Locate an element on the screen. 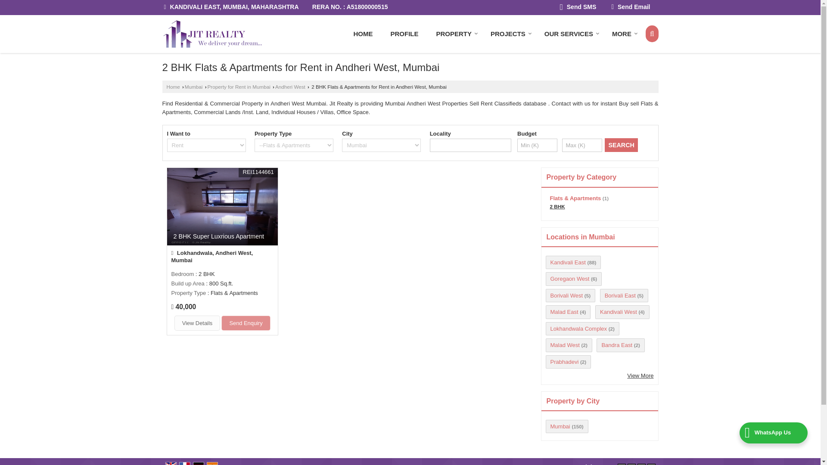 This screenshot has height=465, width=827. PROFILE is located at coordinates (404, 34).